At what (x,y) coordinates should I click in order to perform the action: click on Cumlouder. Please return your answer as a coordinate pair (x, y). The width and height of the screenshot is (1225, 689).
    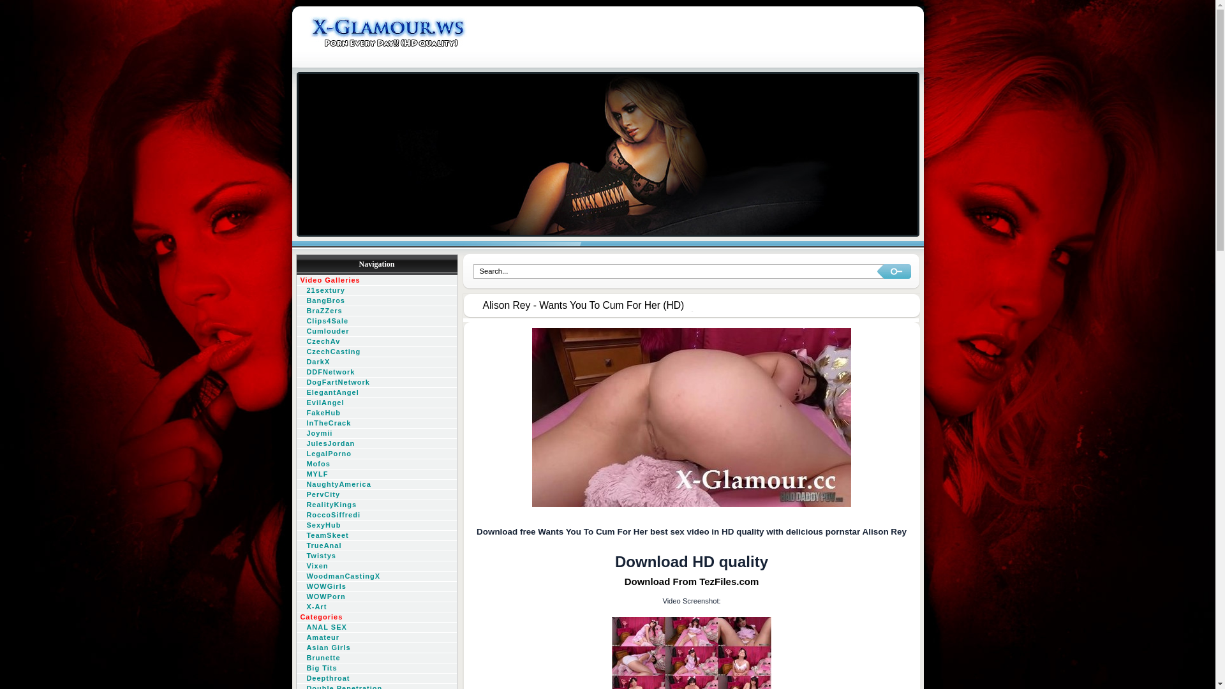
    Looking at the image, I should click on (376, 332).